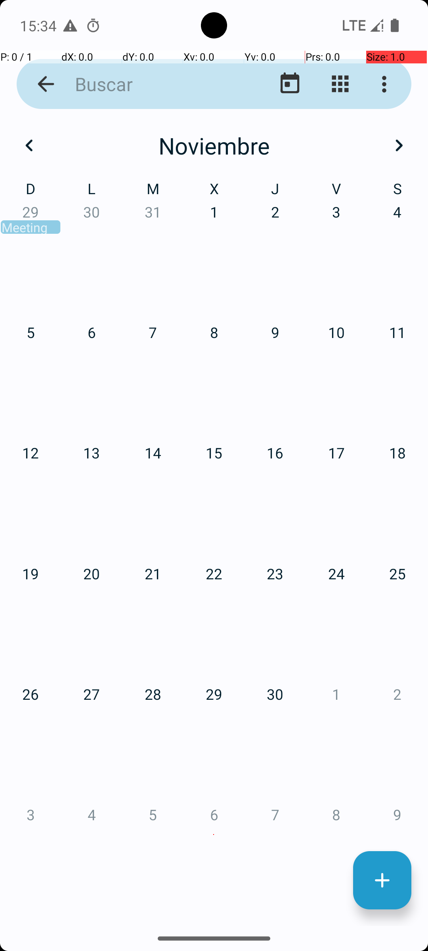 The image size is (428, 951). What do you see at coordinates (353, 377) in the screenshot?
I see `JUNIO` at bounding box center [353, 377].